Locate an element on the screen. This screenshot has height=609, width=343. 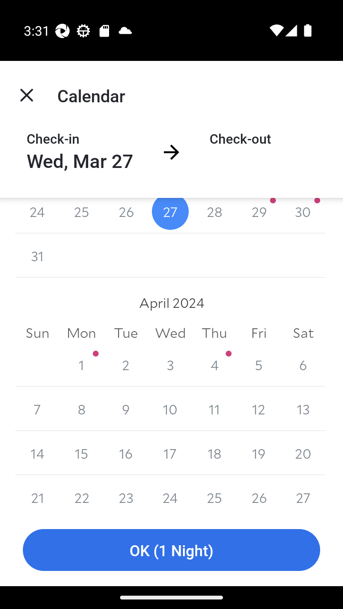
9 9 April 2024 is located at coordinates (126, 409).